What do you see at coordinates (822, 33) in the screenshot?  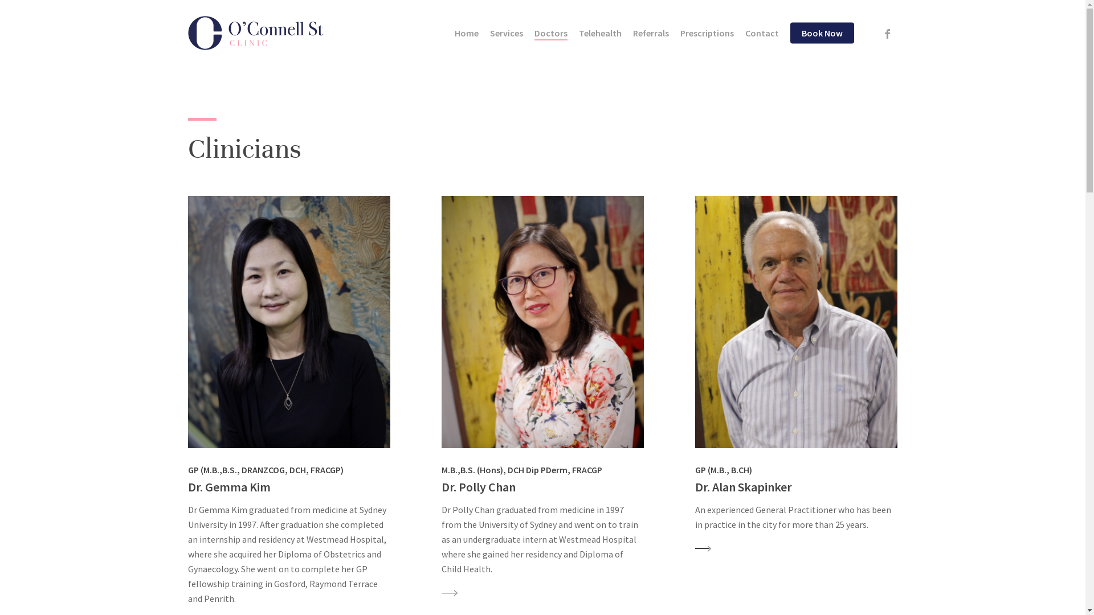 I see `Book Now` at bounding box center [822, 33].